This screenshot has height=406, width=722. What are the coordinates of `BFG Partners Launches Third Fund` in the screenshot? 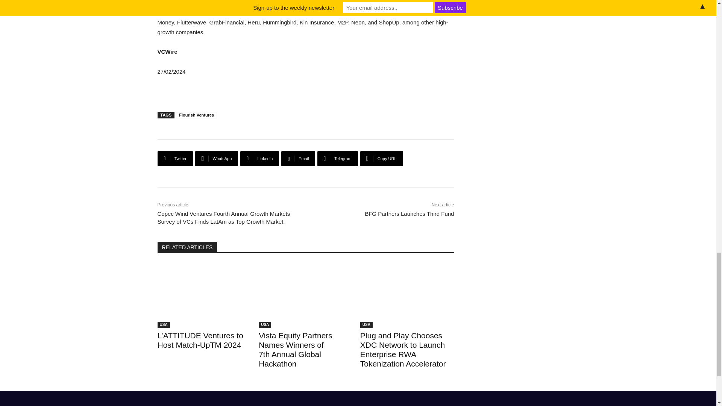 It's located at (409, 214).